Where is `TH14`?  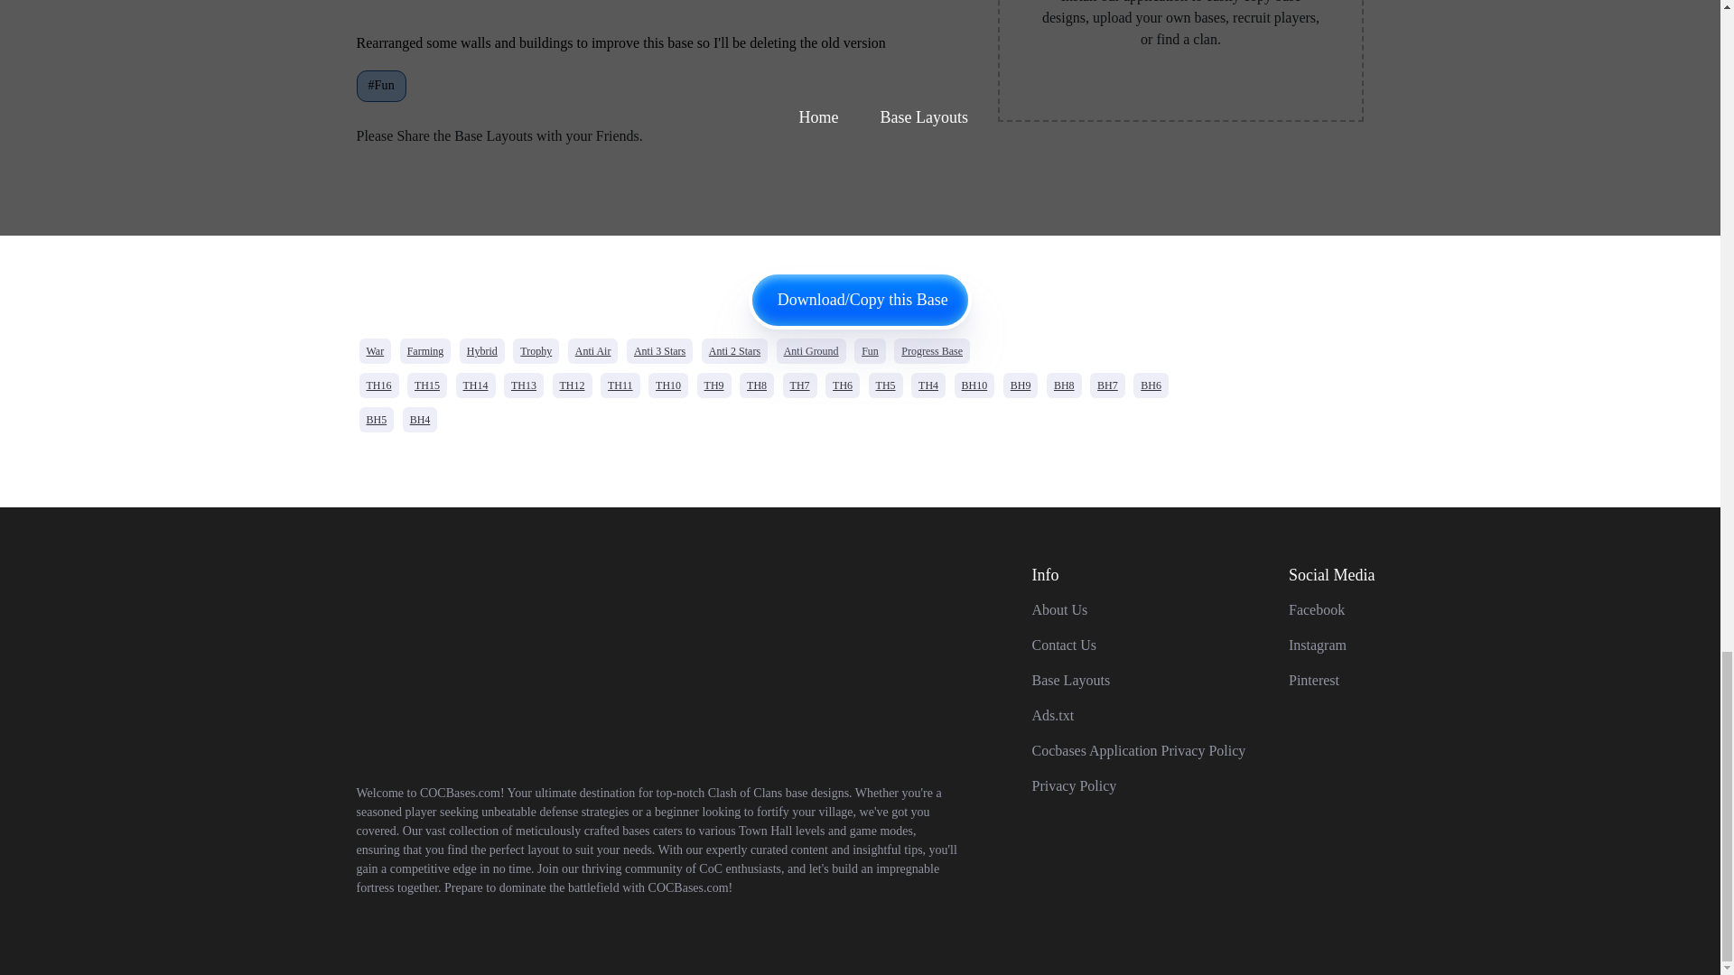 TH14 is located at coordinates (474, 385).